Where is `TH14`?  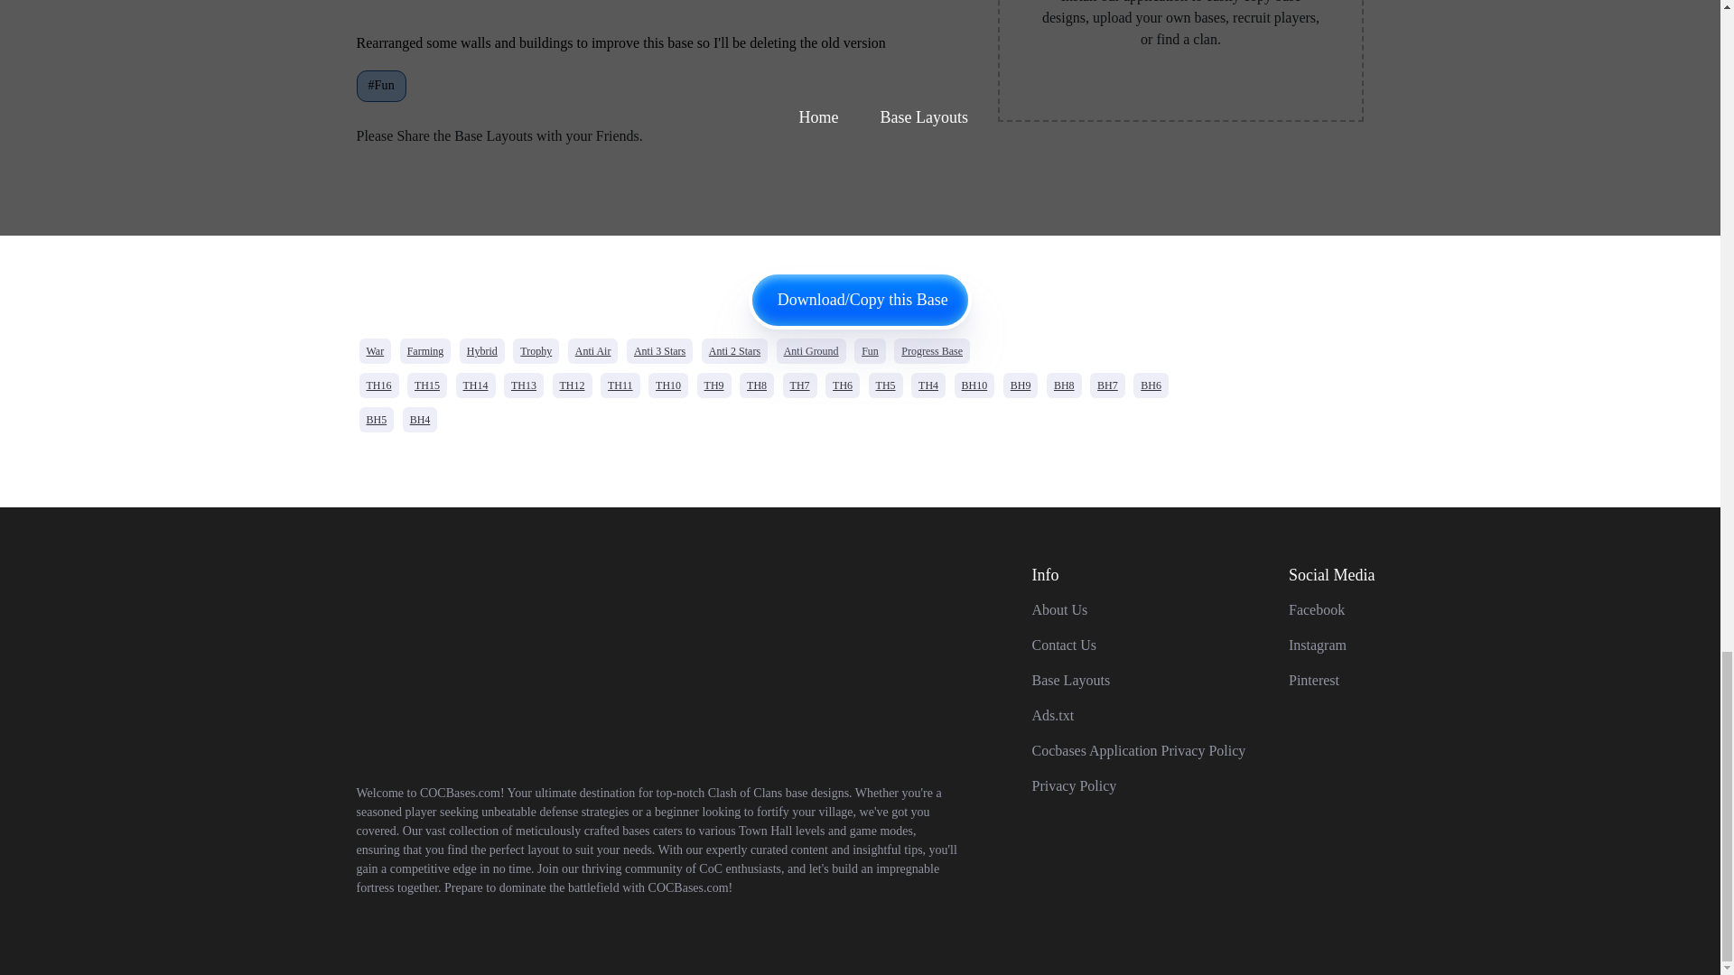 TH14 is located at coordinates (474, 385).